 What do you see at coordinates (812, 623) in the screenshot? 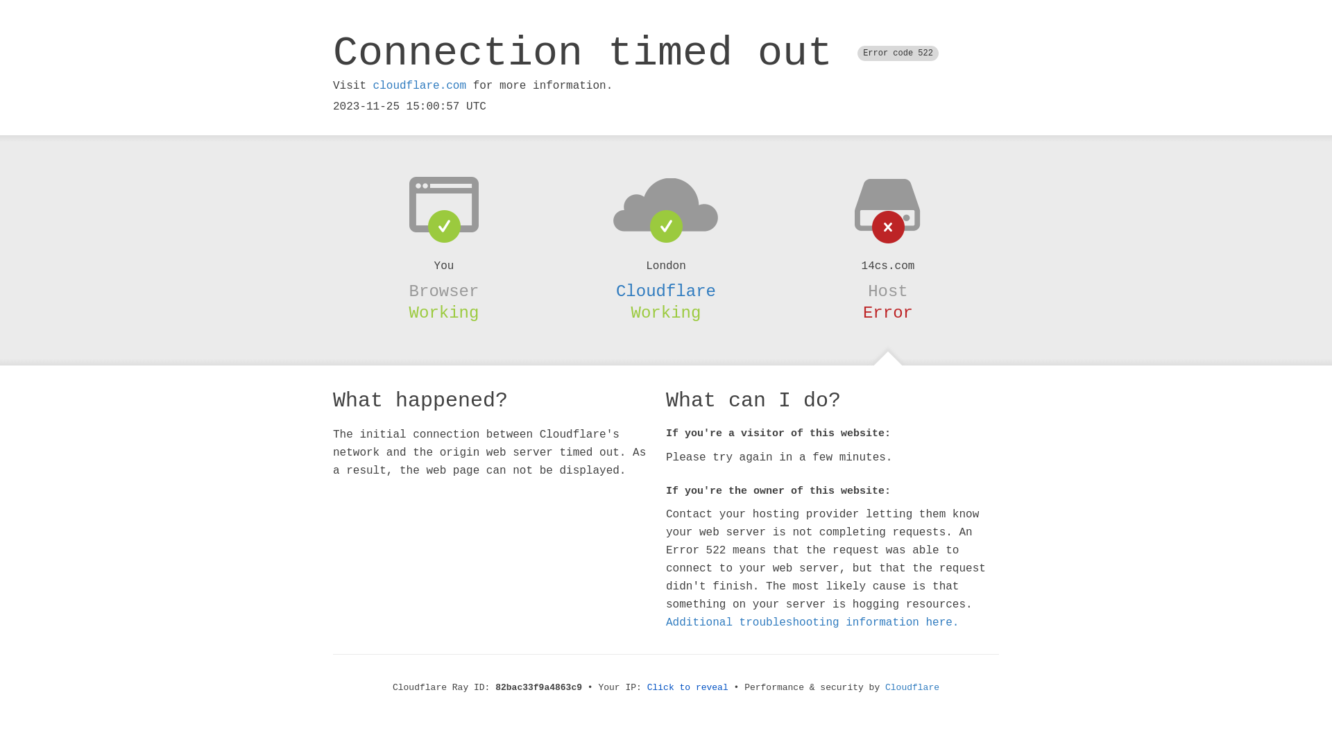
I see `Additional troubleshooting information here.` at bounding box center [812, 623].